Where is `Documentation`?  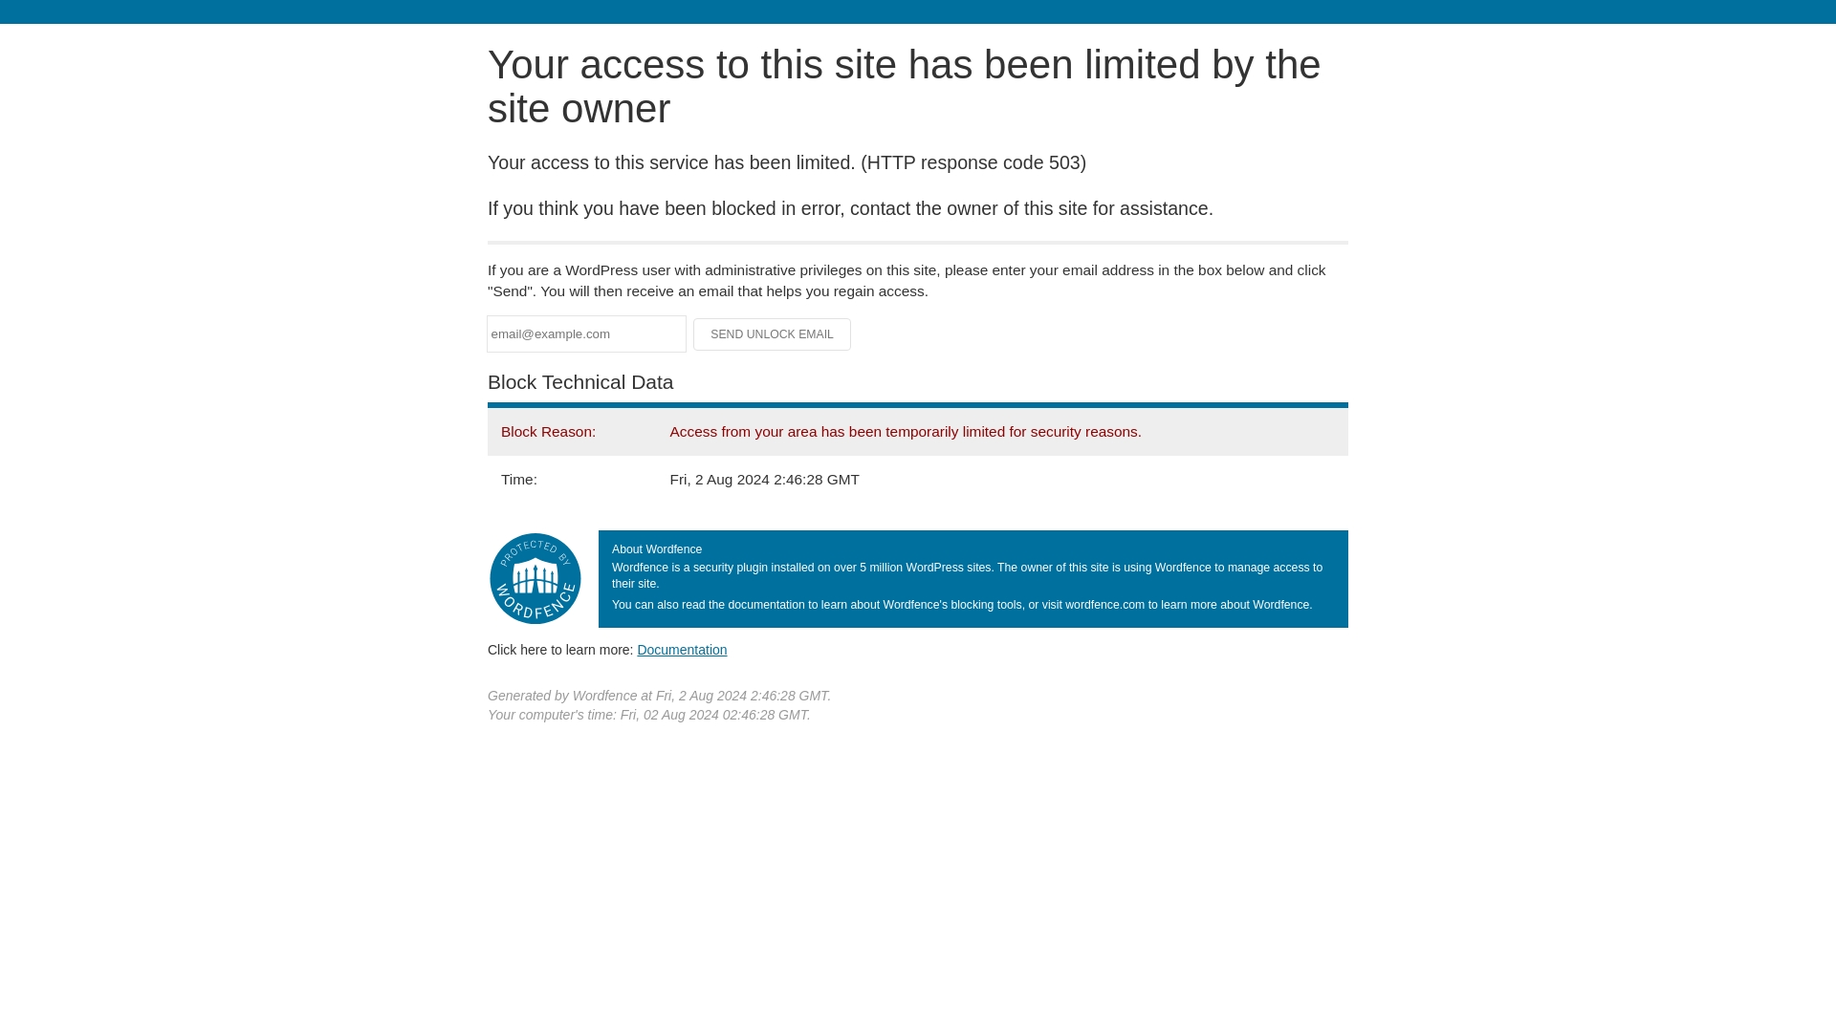 Documentation is located at coordinates (682, 649).